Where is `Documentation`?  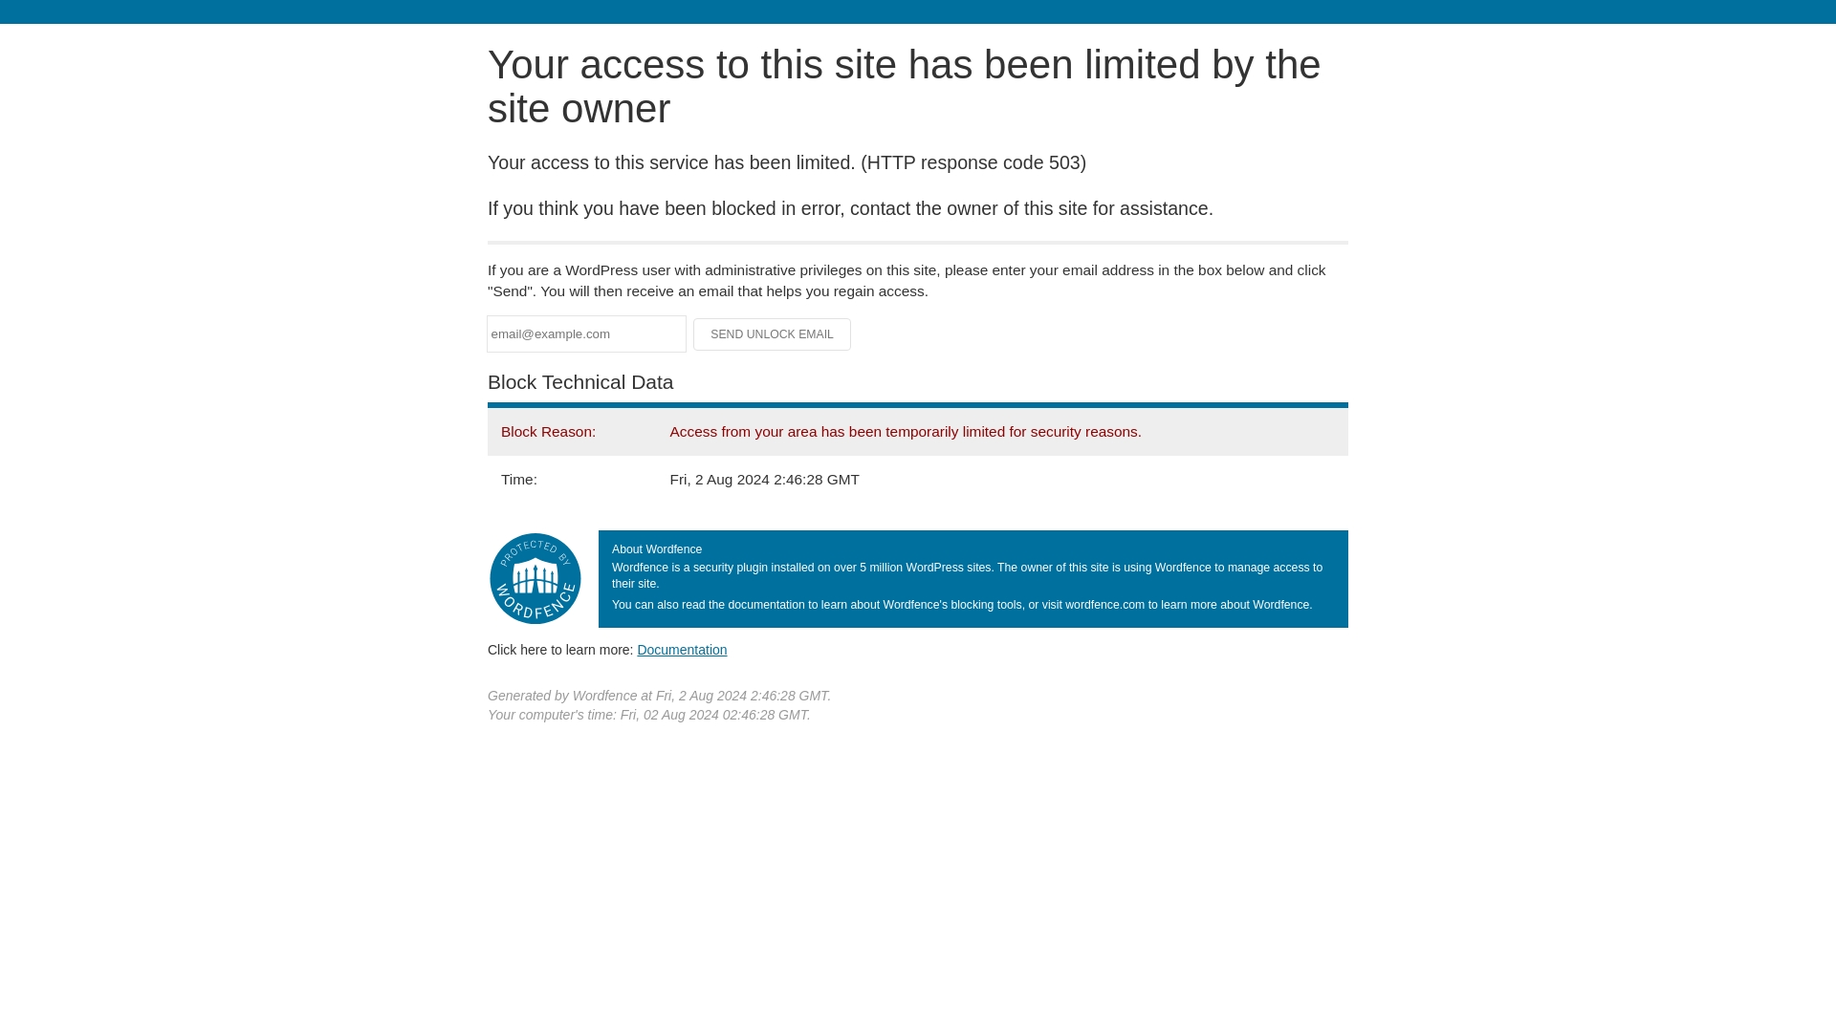 Documentation is located at coordinates (682, 649).